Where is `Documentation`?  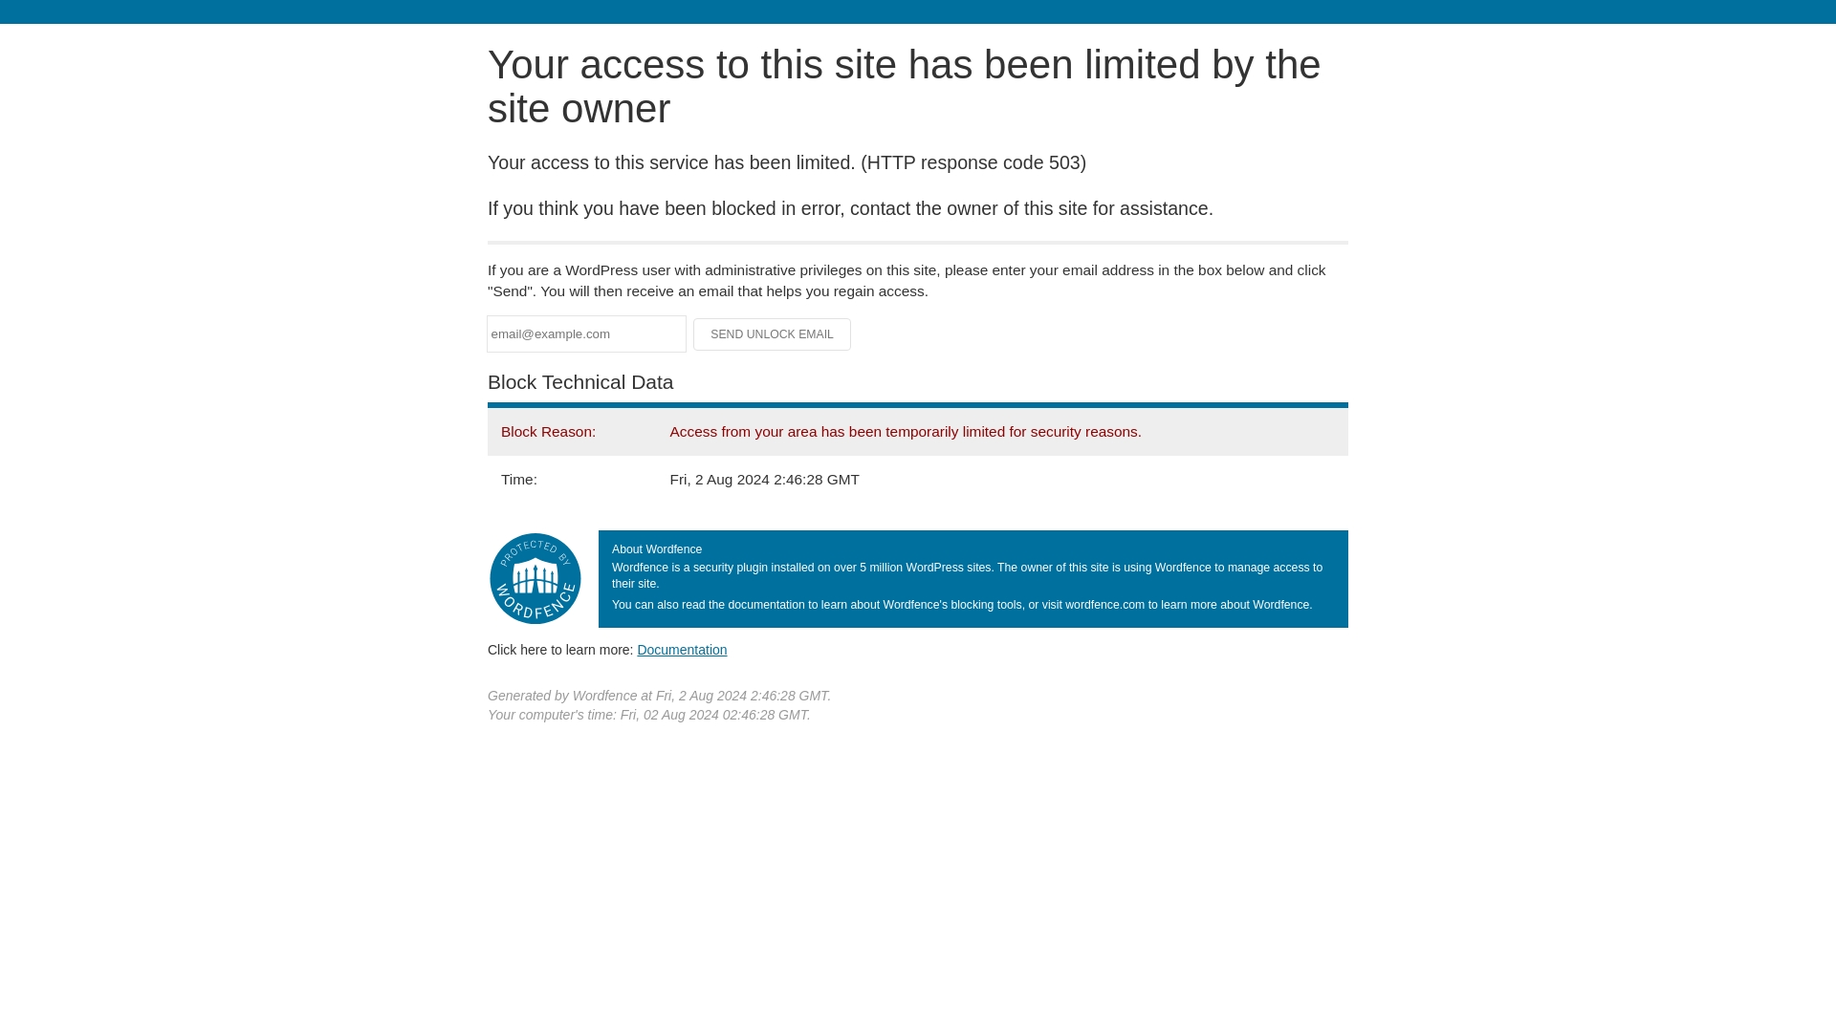 Documentation is located at coordinates (682, 649).